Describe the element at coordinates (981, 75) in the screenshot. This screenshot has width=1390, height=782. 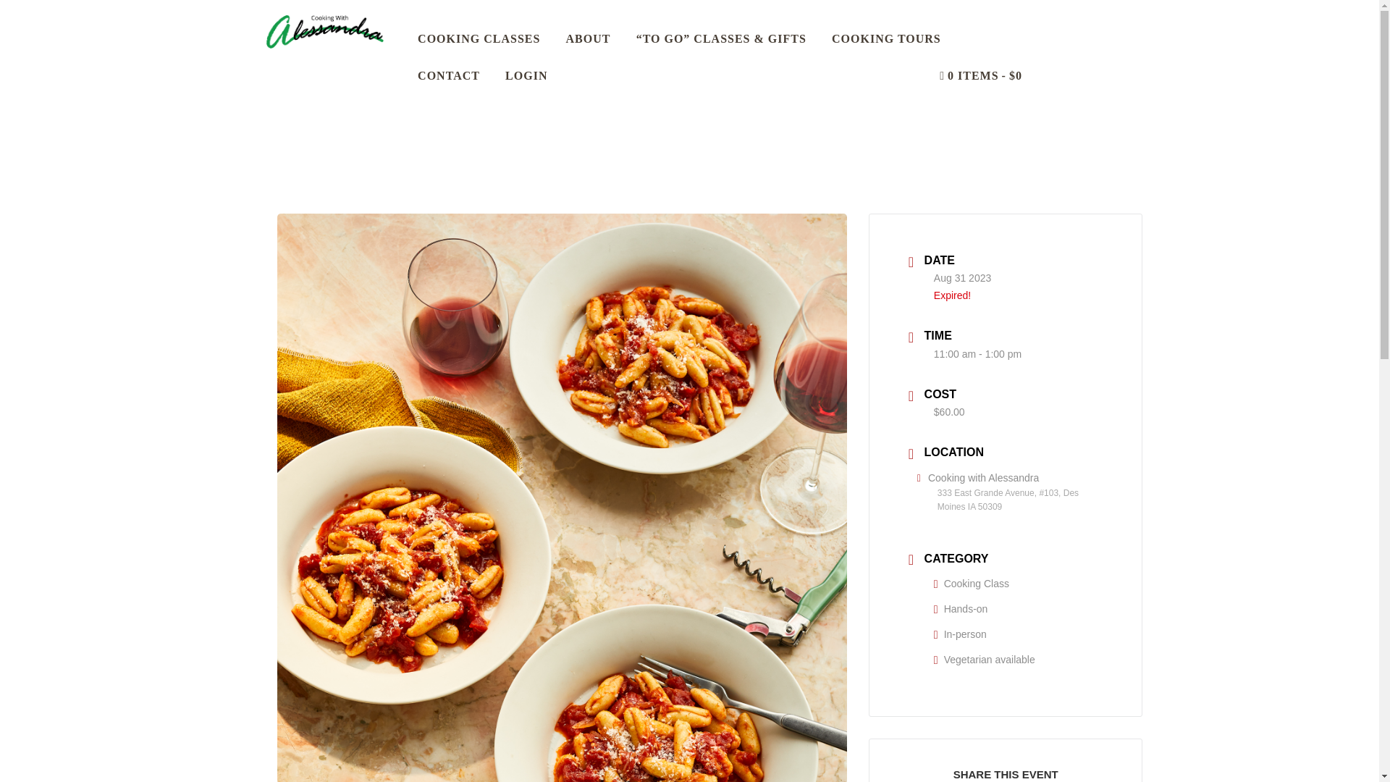
I see `Start shopping` at that location.